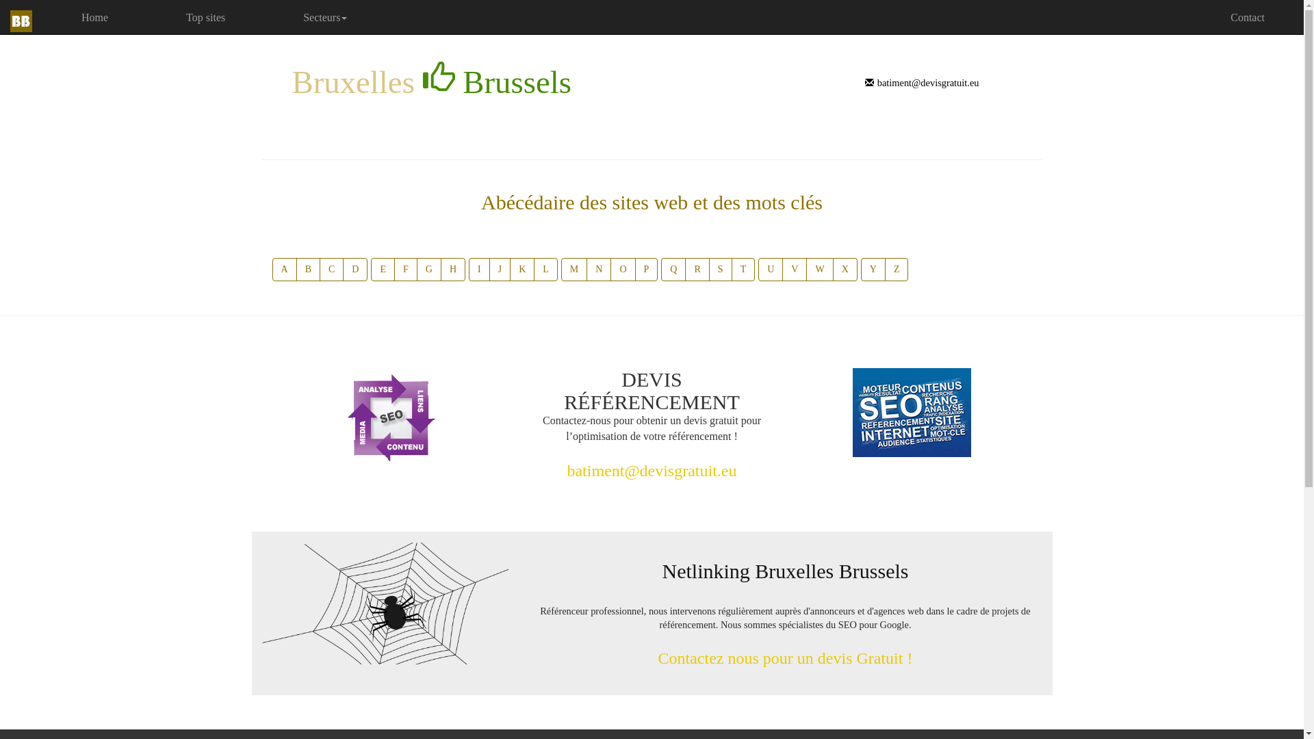 This screenshot has height=739, width=1314. What do you see at coordinates (845, 270) in the screenshot?
I see `X` at bounding box center [845, 270].